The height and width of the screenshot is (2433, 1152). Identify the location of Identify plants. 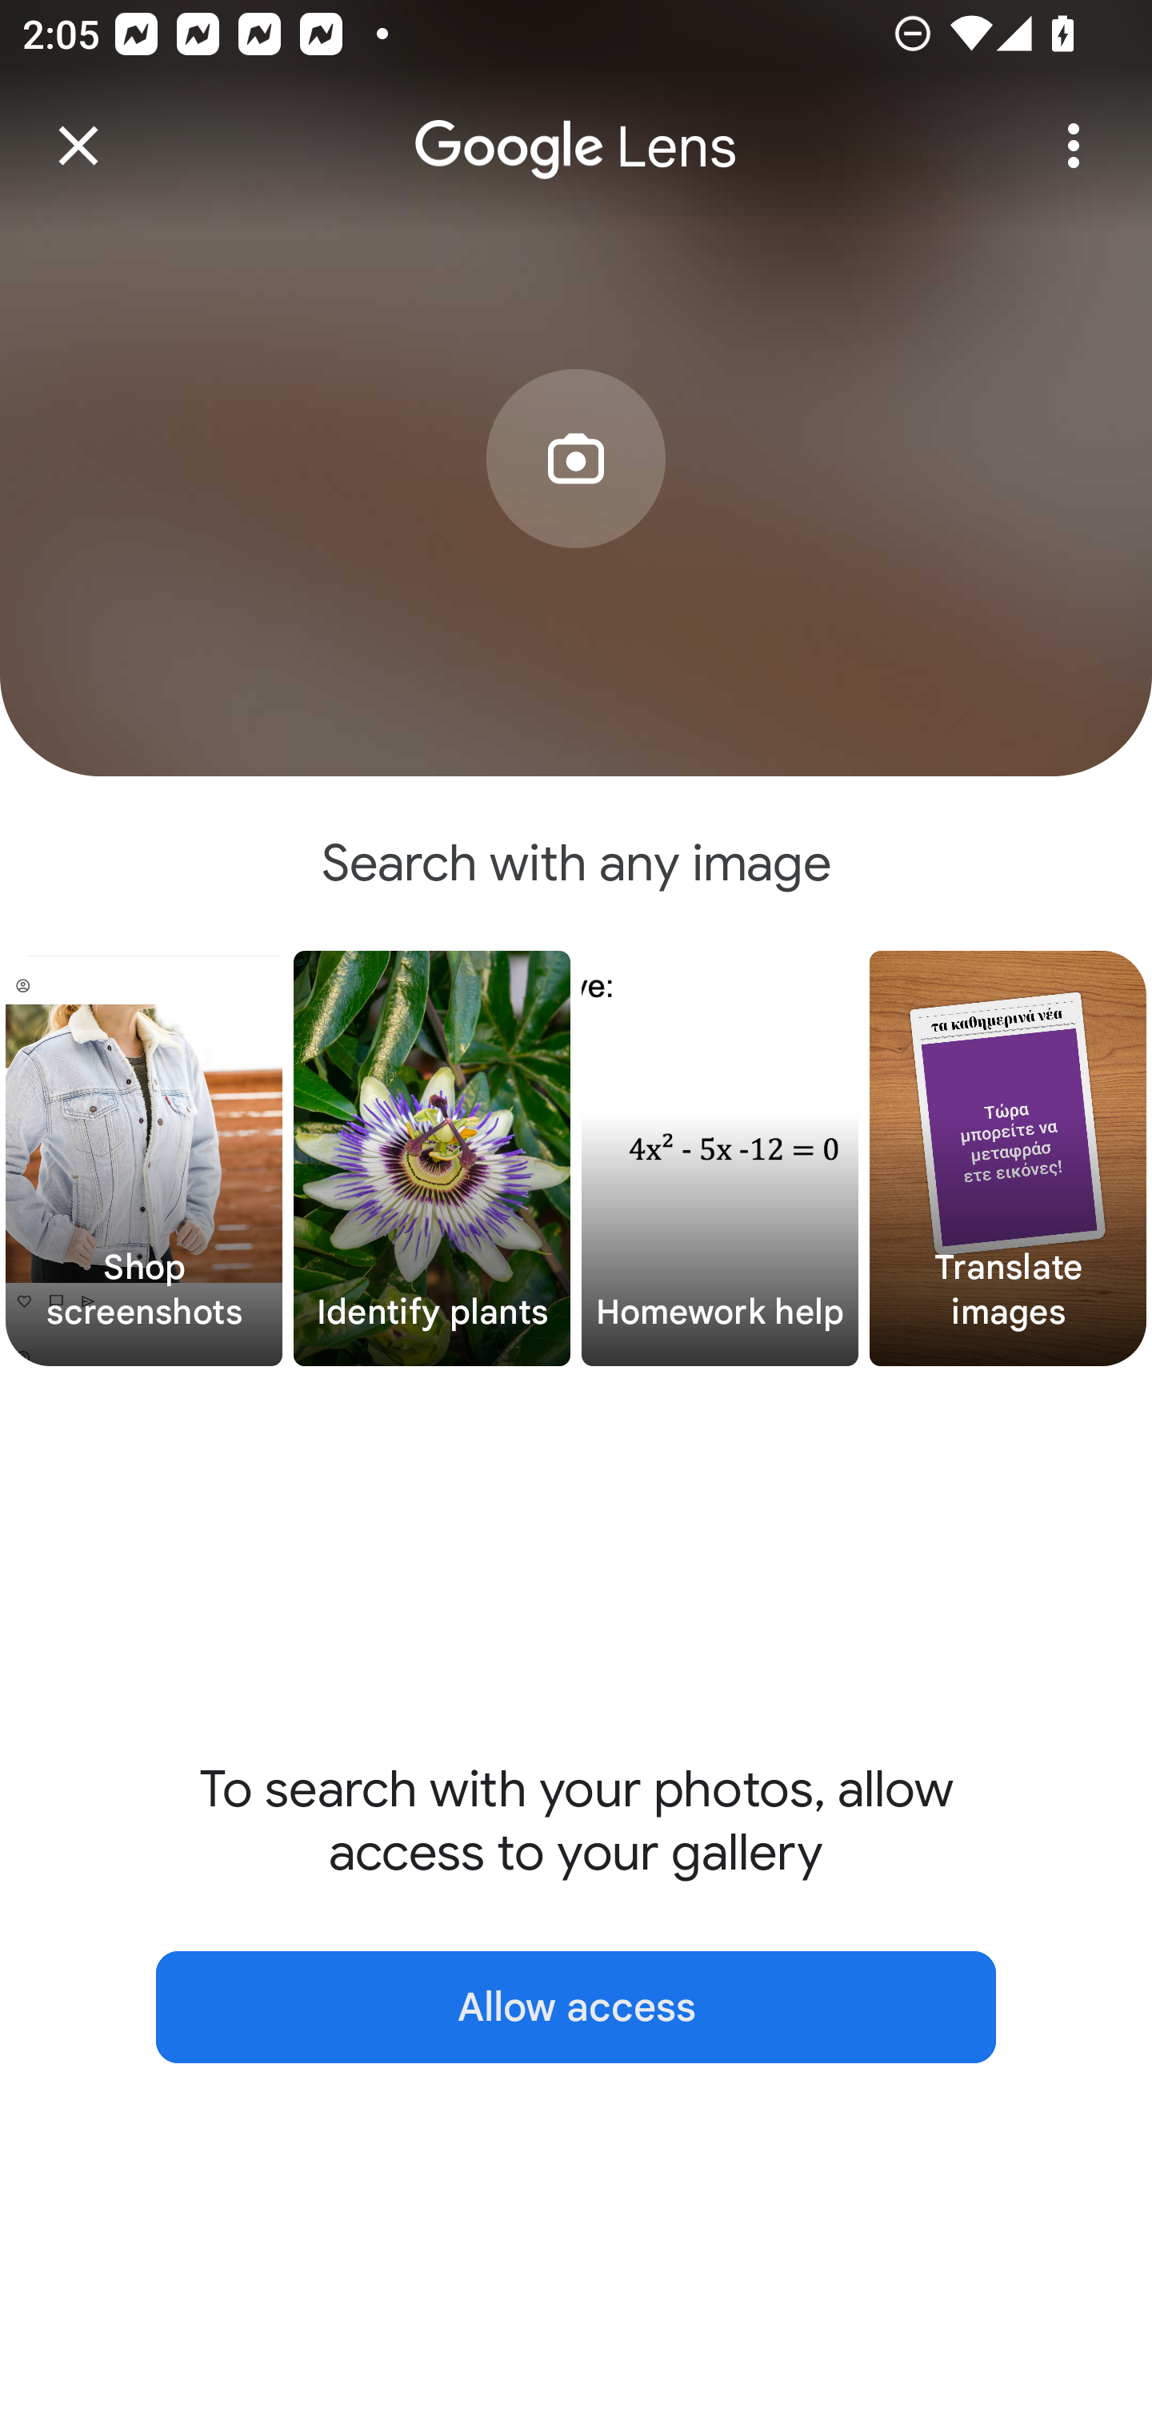
(432, 1159).